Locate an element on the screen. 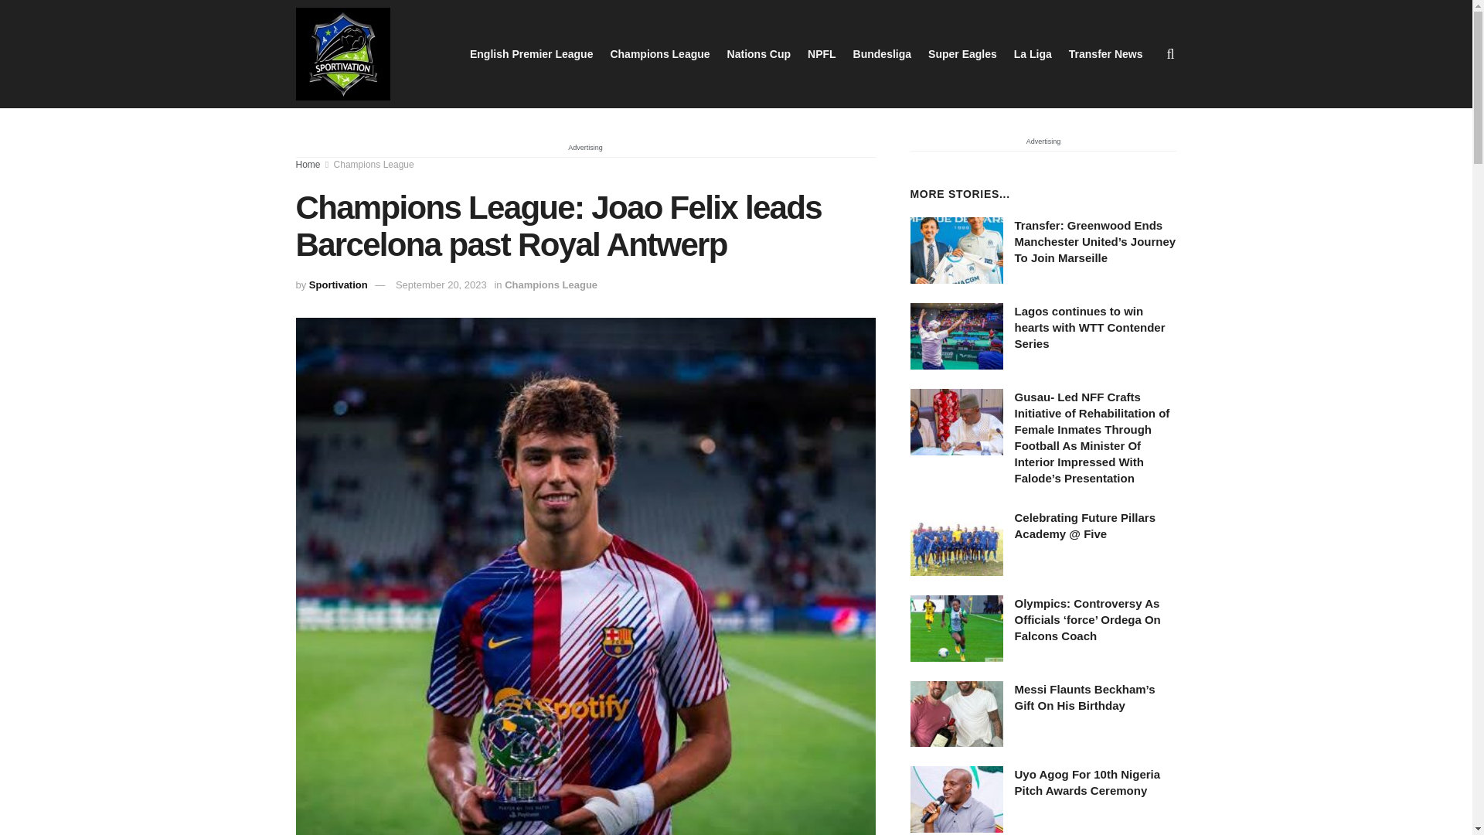 The height and width of the screenshot is (835, 1484). Champions League is located at coordinates (374, 165).